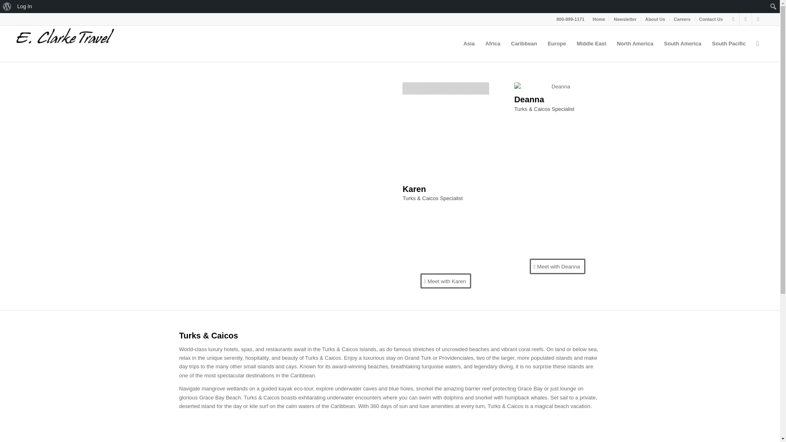 The width and height of the screenshot is (786, 442). What do you see at coordinates (524, 43) in the screenshot?
I see `Caribbean` at bounding box center [524, 43].